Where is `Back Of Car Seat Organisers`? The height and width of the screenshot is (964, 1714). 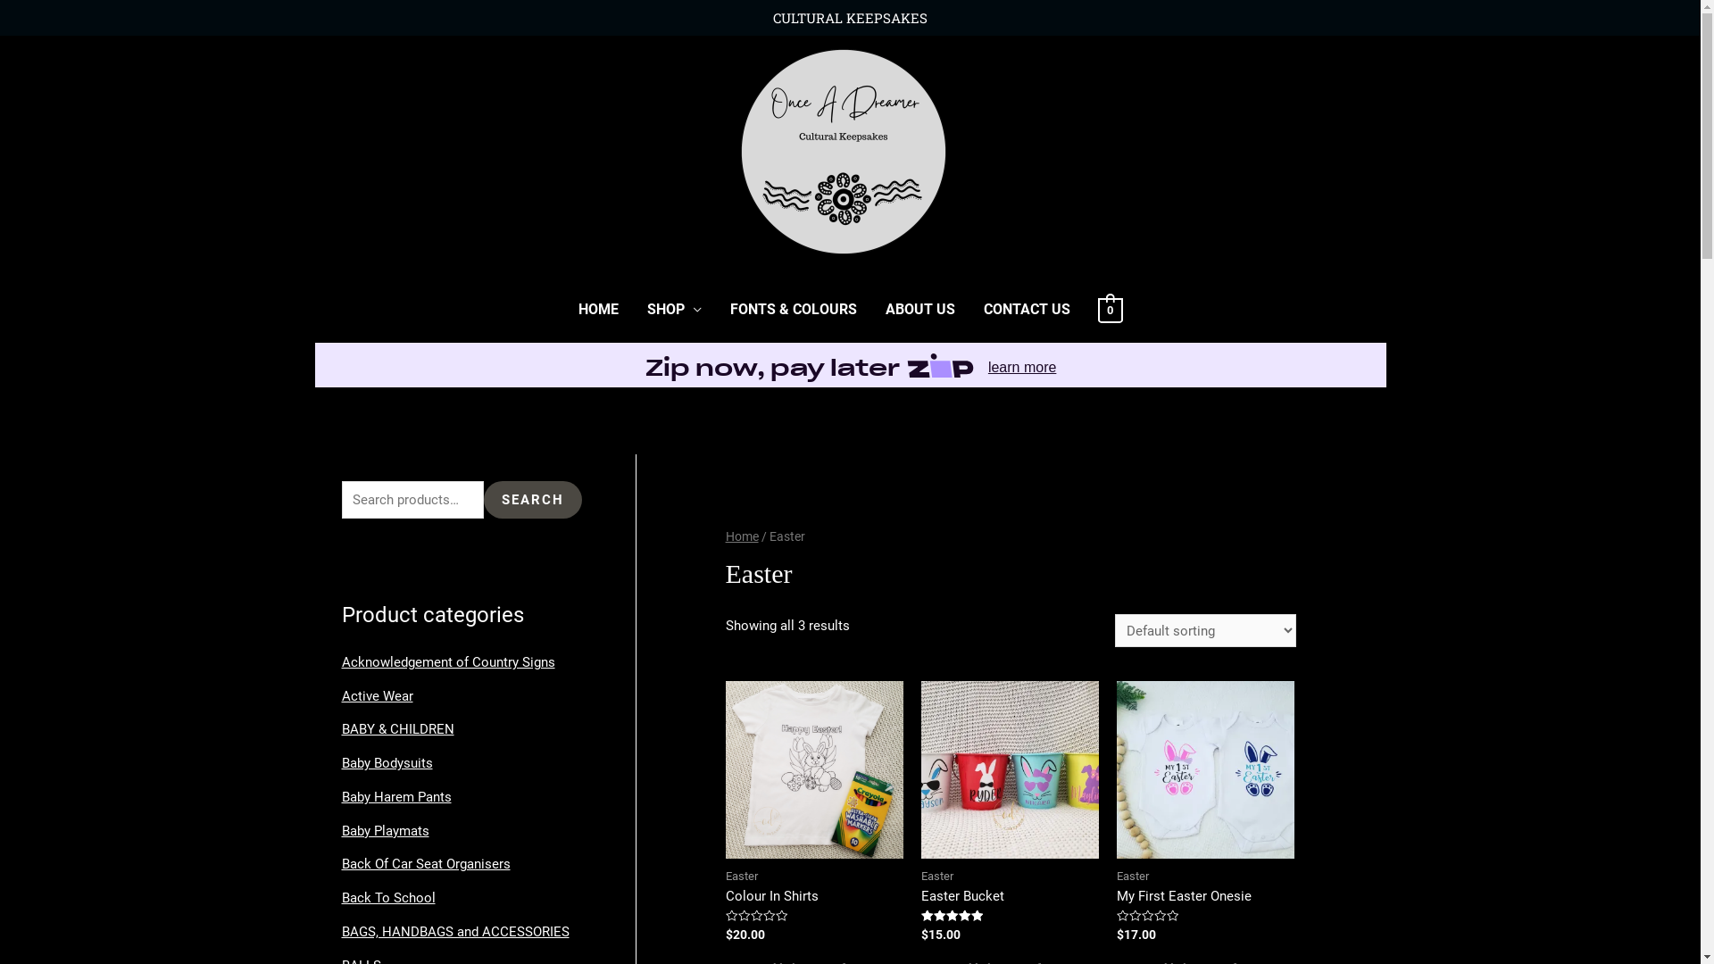 Back Of Car Seat Organisers is located at coordinates (425, 864).